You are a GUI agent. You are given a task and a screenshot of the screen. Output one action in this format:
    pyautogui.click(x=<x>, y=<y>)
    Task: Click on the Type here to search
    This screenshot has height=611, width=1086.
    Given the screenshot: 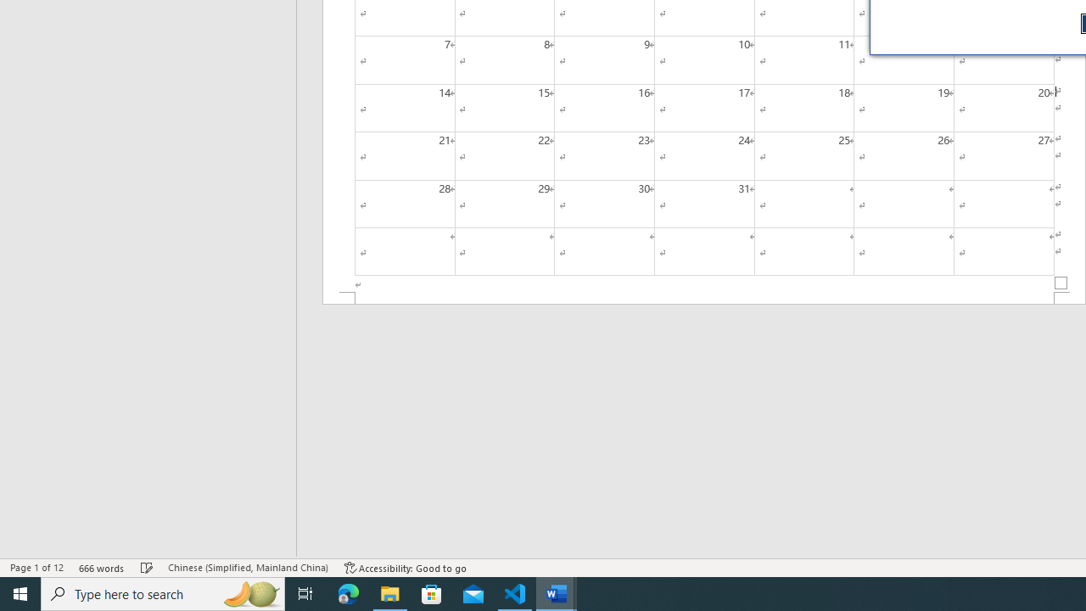 What is the action you would take?
    pyautogui.click(x=163, y=594)
    